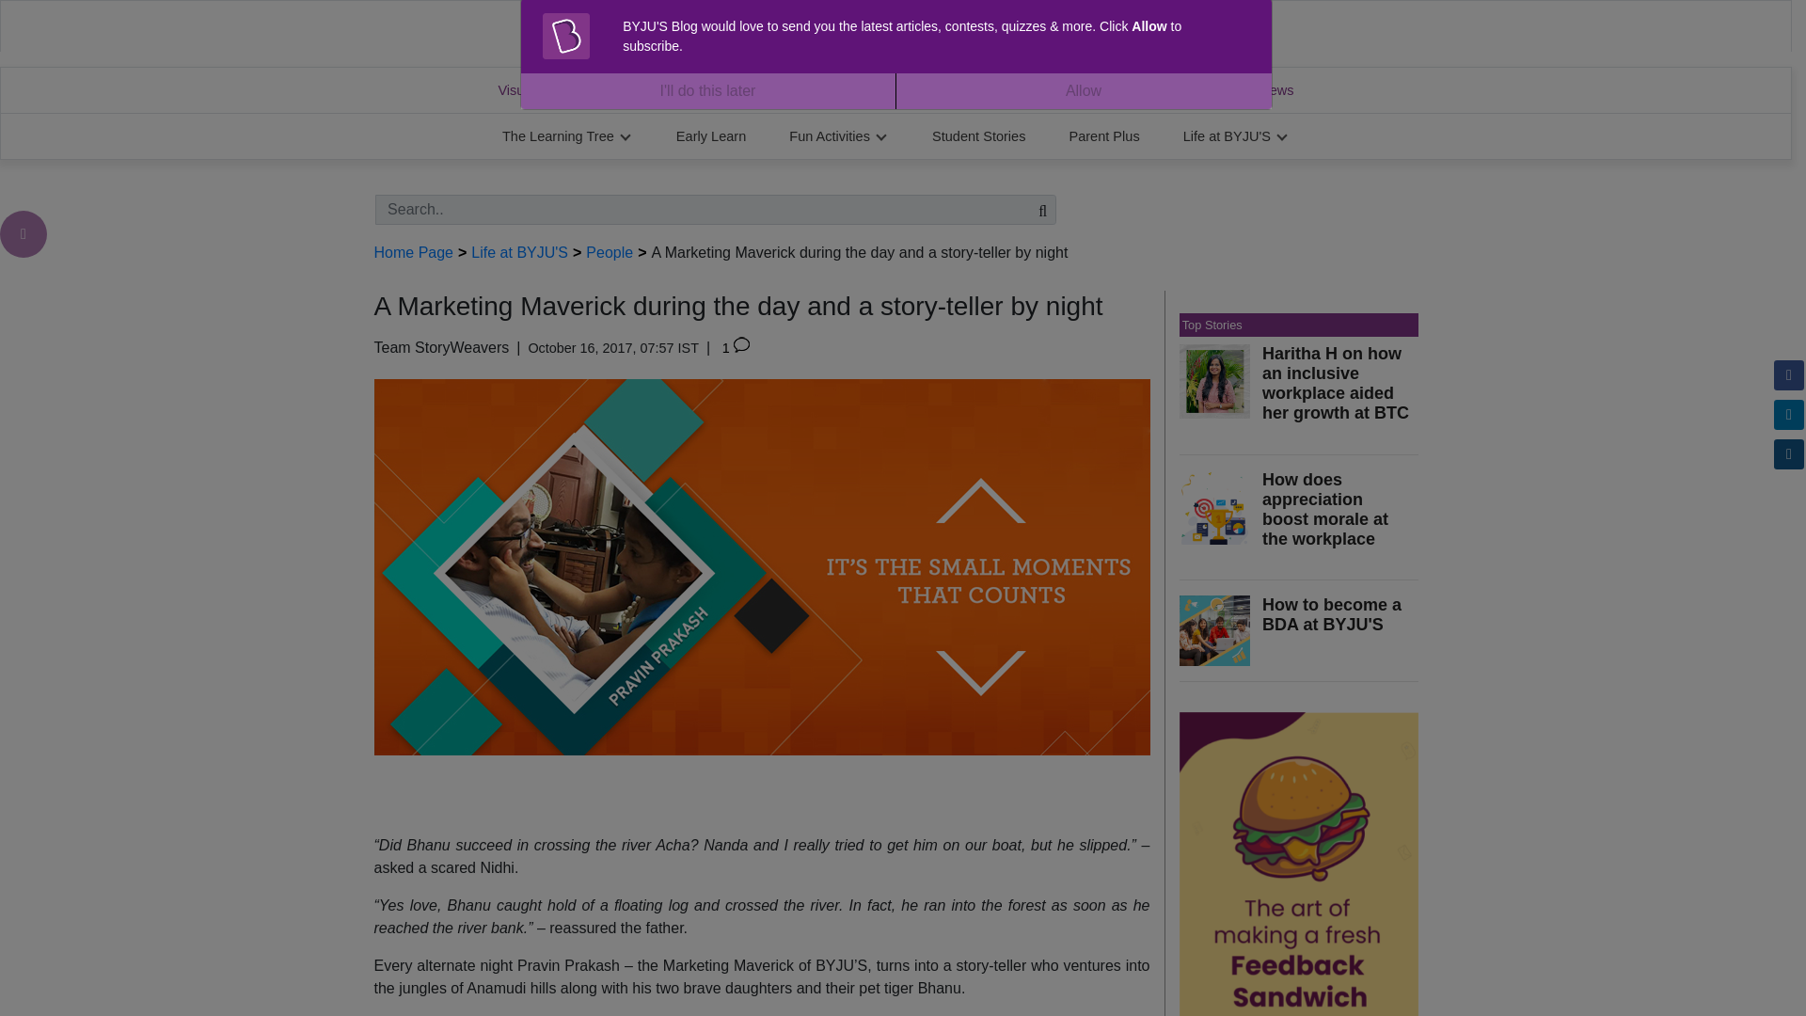 This screenshot has width=1806, height=1016. What do you see at coordinates (1244, 90) in the screenshot?
I see `BYJU'S in News` at bounding box center [1244, 90].